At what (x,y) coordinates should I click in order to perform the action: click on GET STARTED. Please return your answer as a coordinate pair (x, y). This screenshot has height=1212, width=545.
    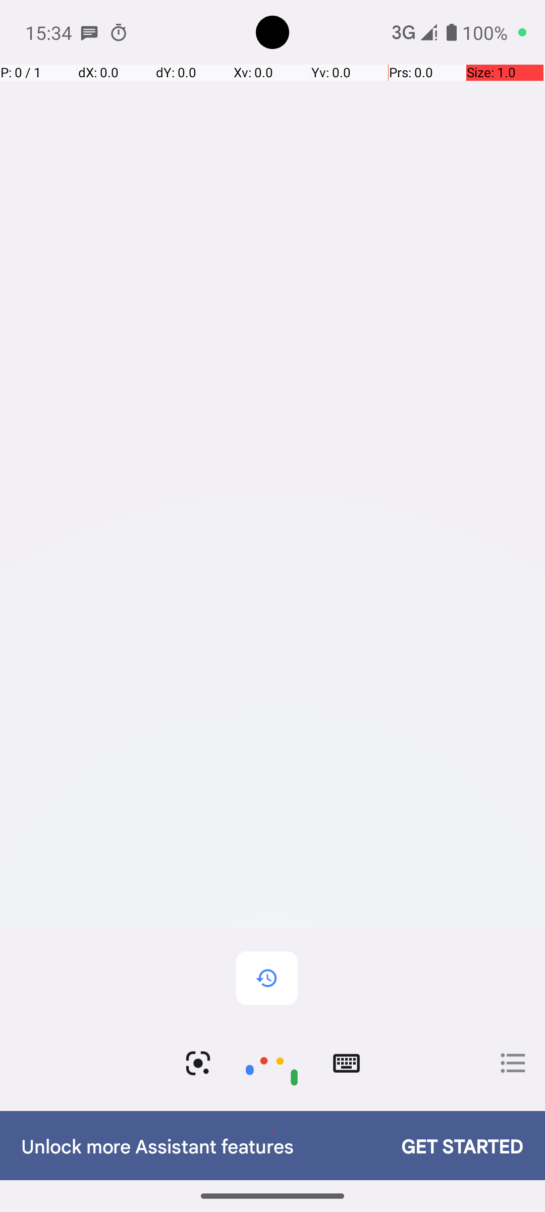
    Looking at the image, I should click on (452, 1145).